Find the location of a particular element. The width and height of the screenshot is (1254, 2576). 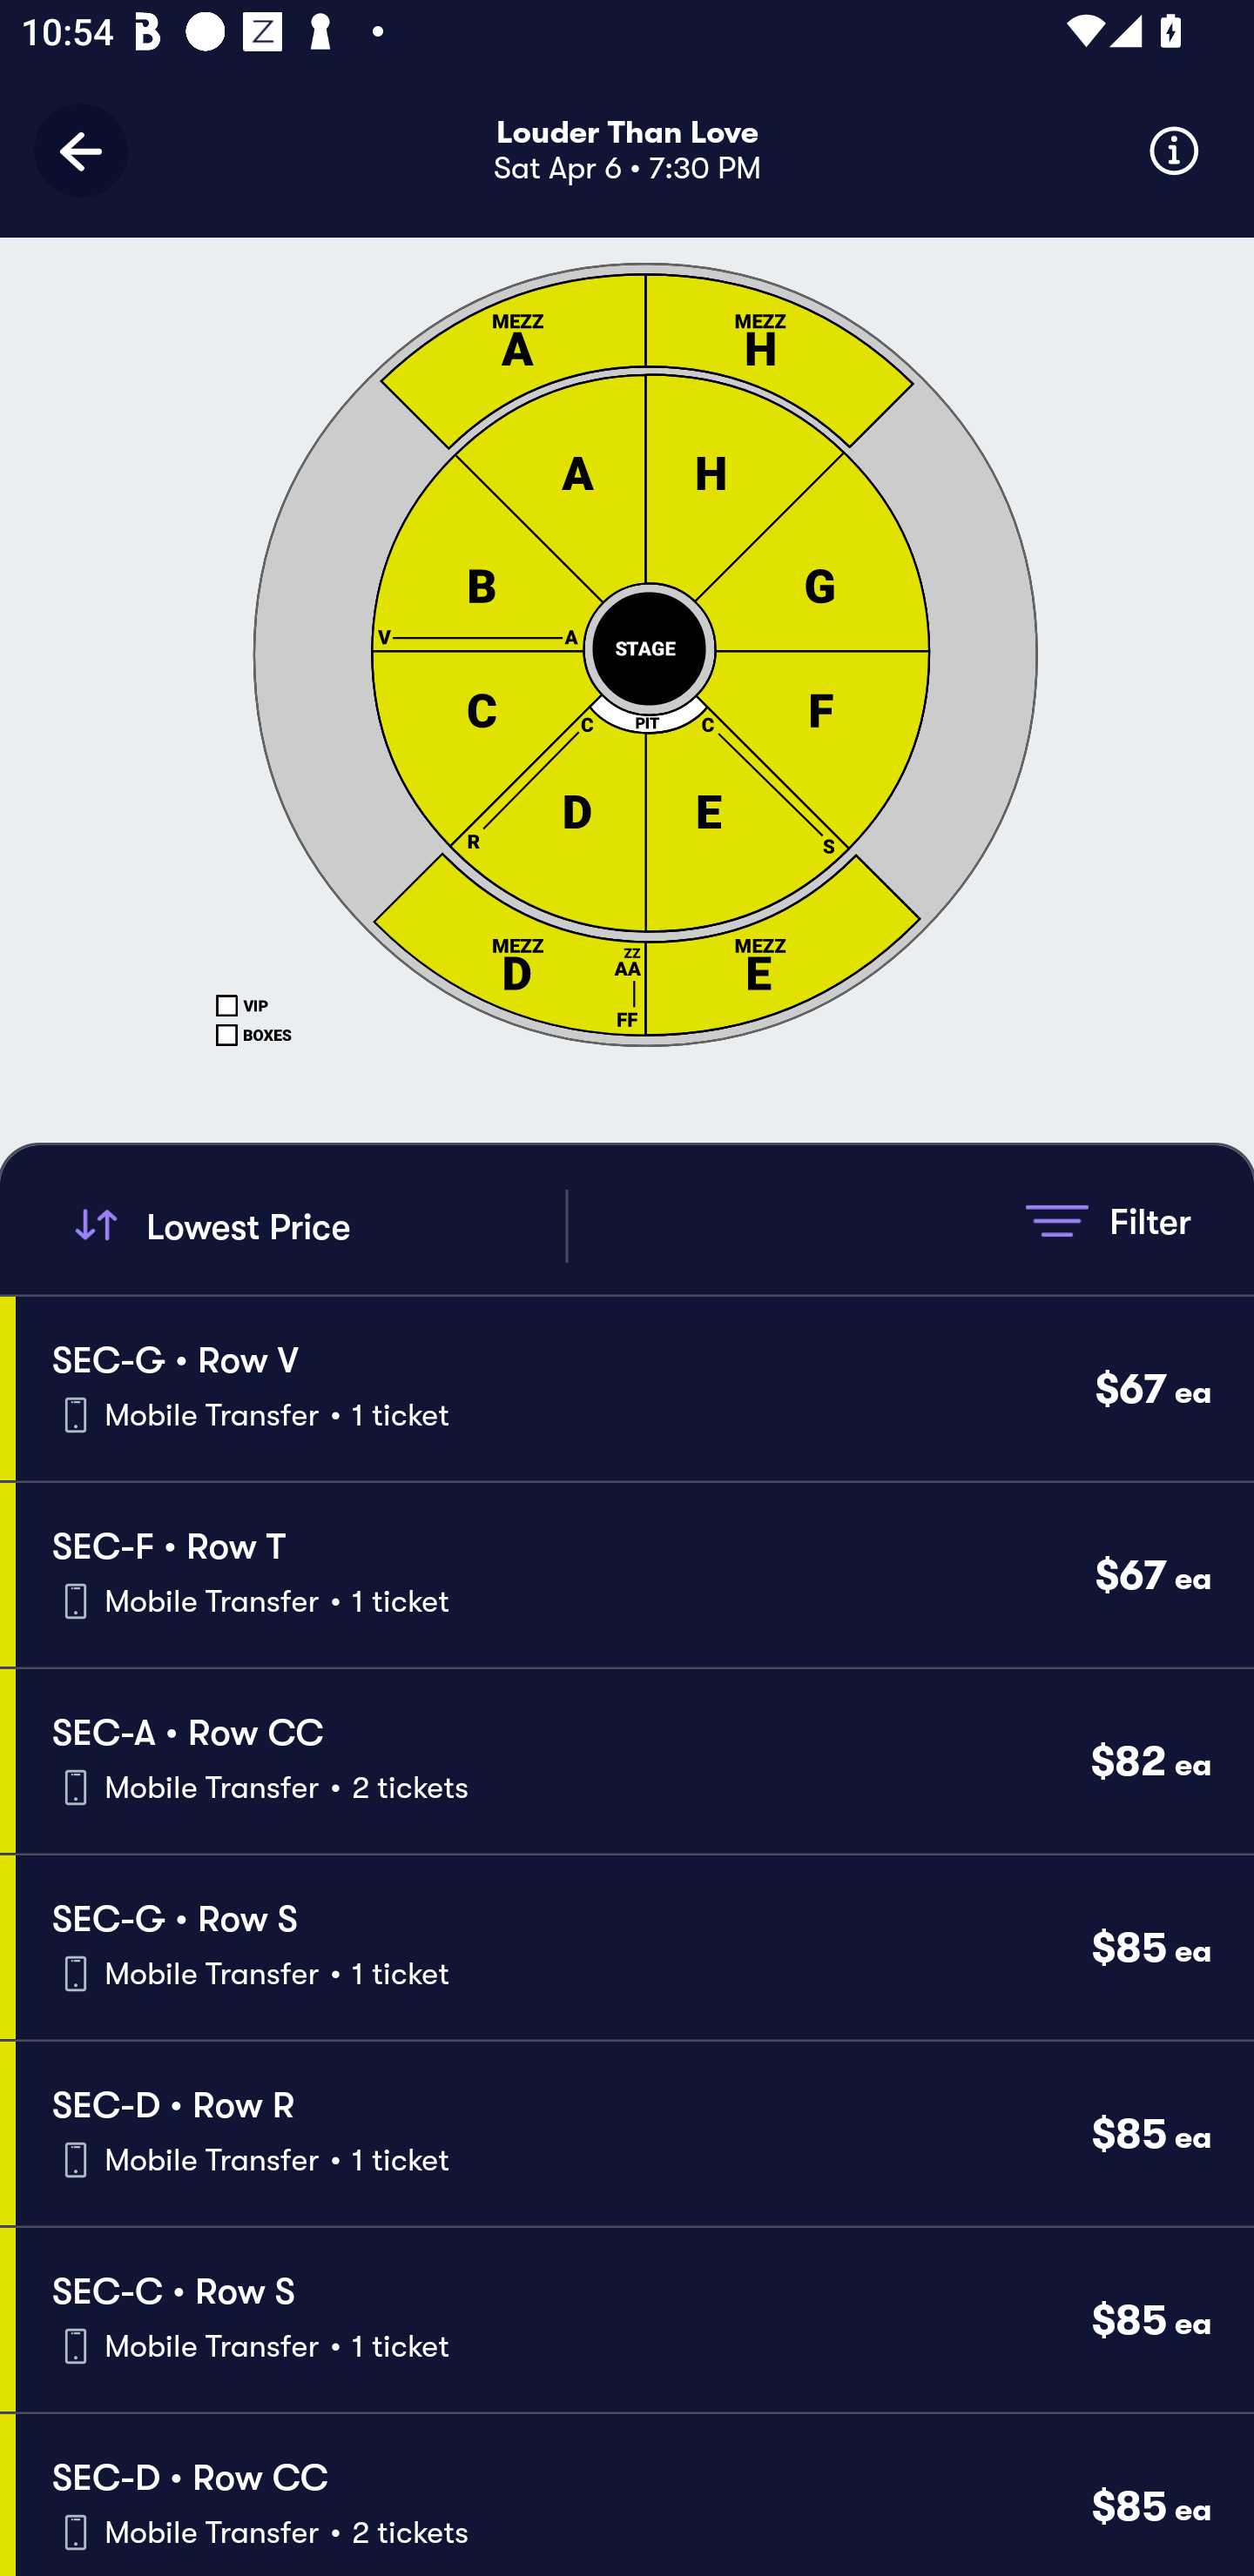

Lowest Price is located at coordinates (315, 1225).